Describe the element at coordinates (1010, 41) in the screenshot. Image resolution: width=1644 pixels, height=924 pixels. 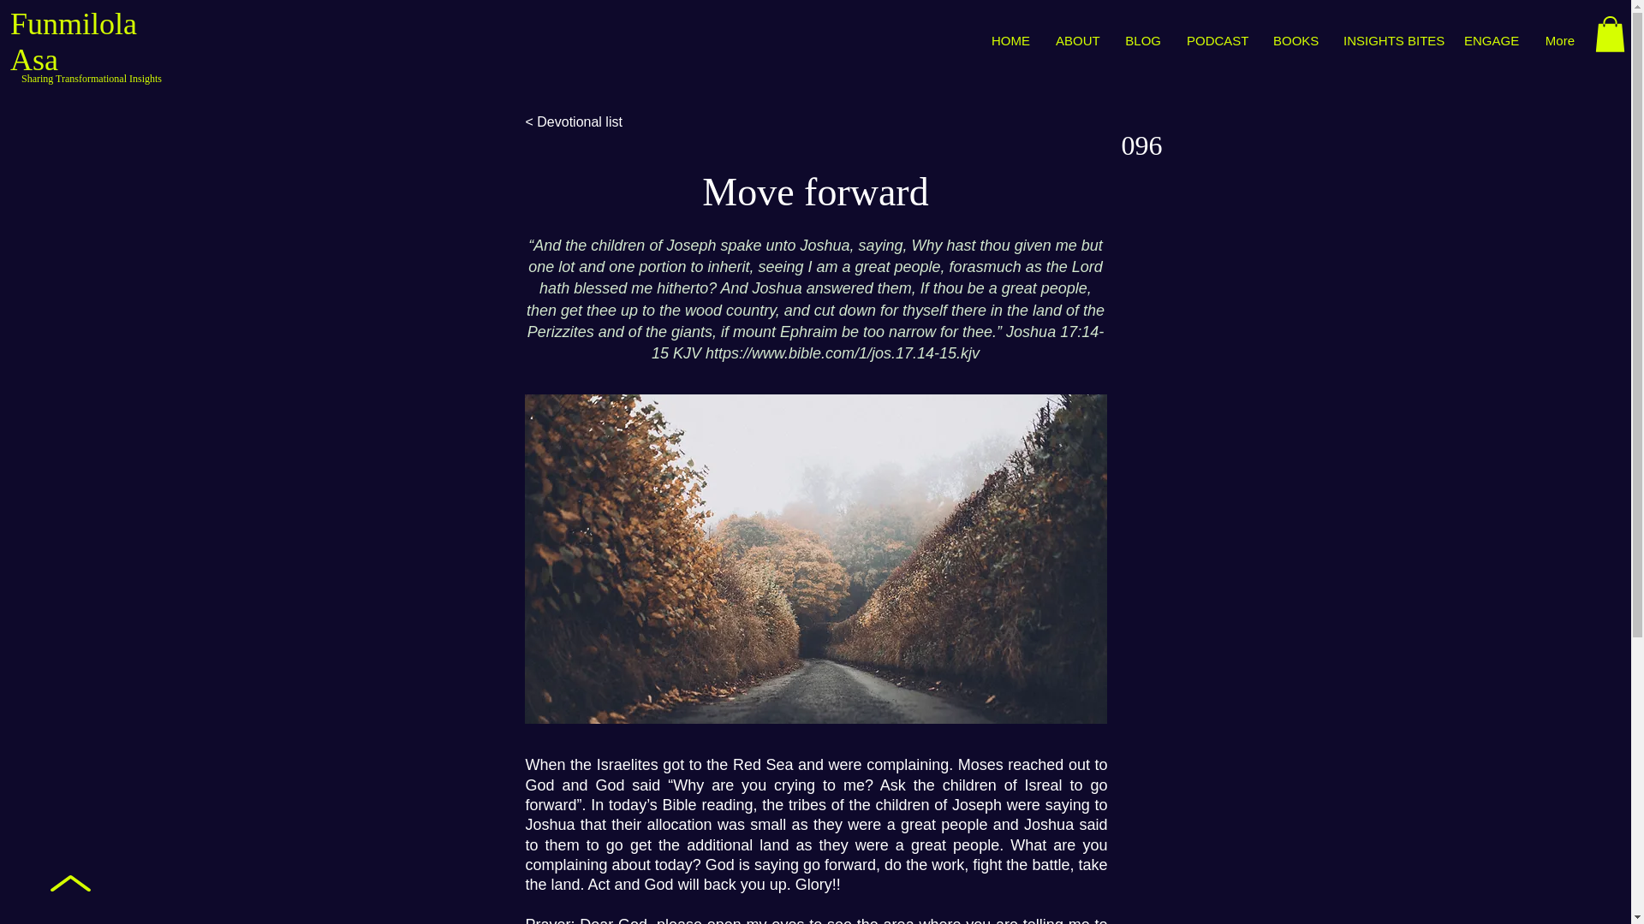
I see `HOME` at that location.